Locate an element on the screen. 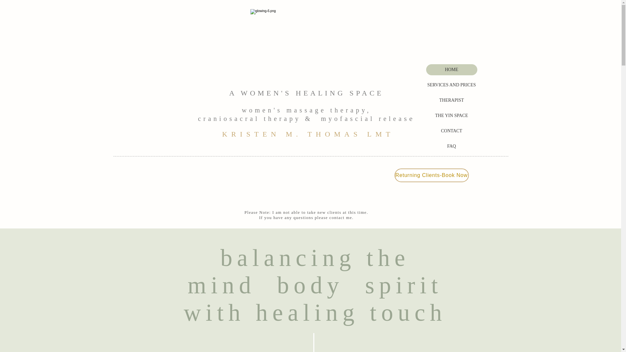 This screenshot has width=626, height=352. CONTACT is located at coordinates (451, 131).